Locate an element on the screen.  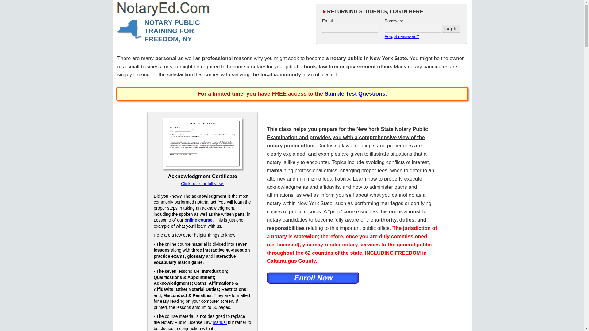
manual is located at coordinates (220, 322).